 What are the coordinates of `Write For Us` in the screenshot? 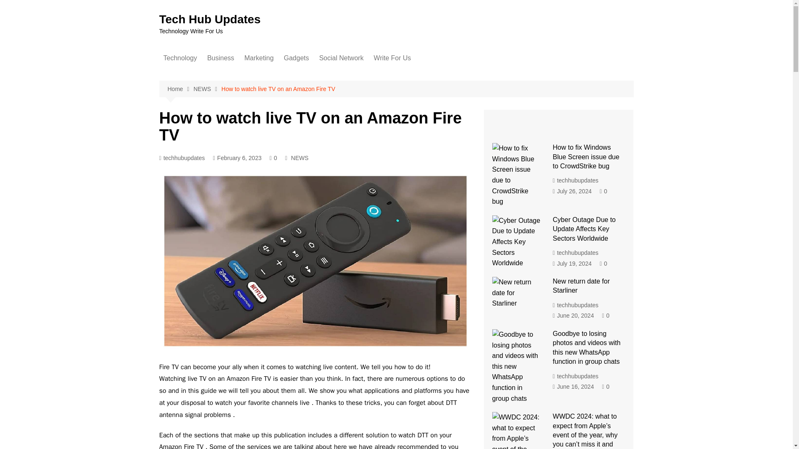 It's located at (392, 58).